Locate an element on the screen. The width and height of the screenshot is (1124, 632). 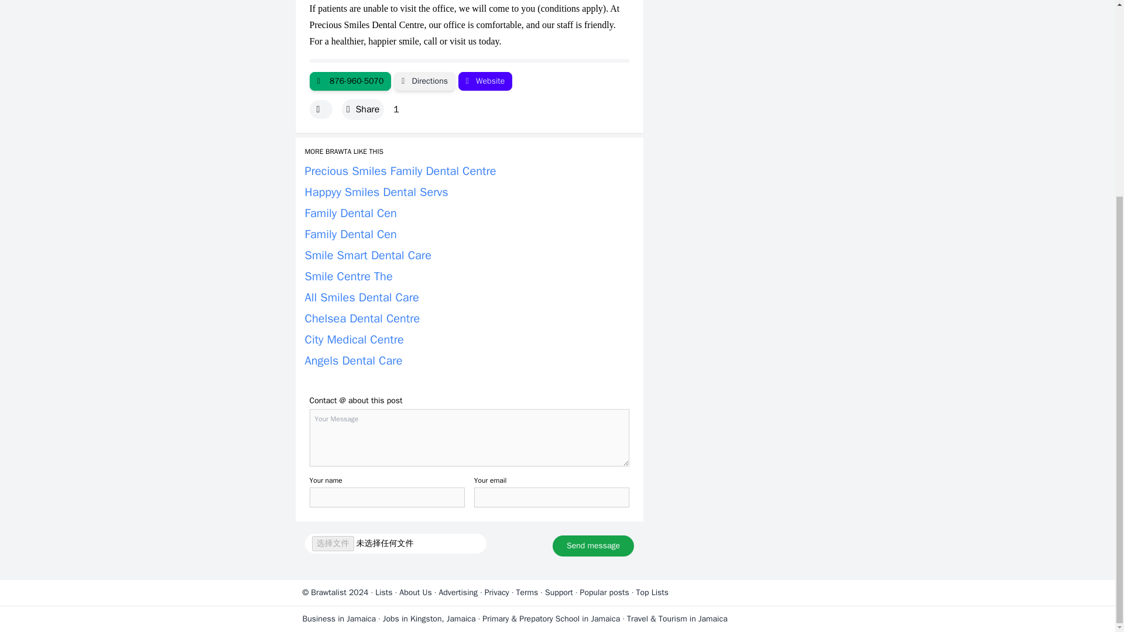
Click to Call is located at coordinates (350, 81).